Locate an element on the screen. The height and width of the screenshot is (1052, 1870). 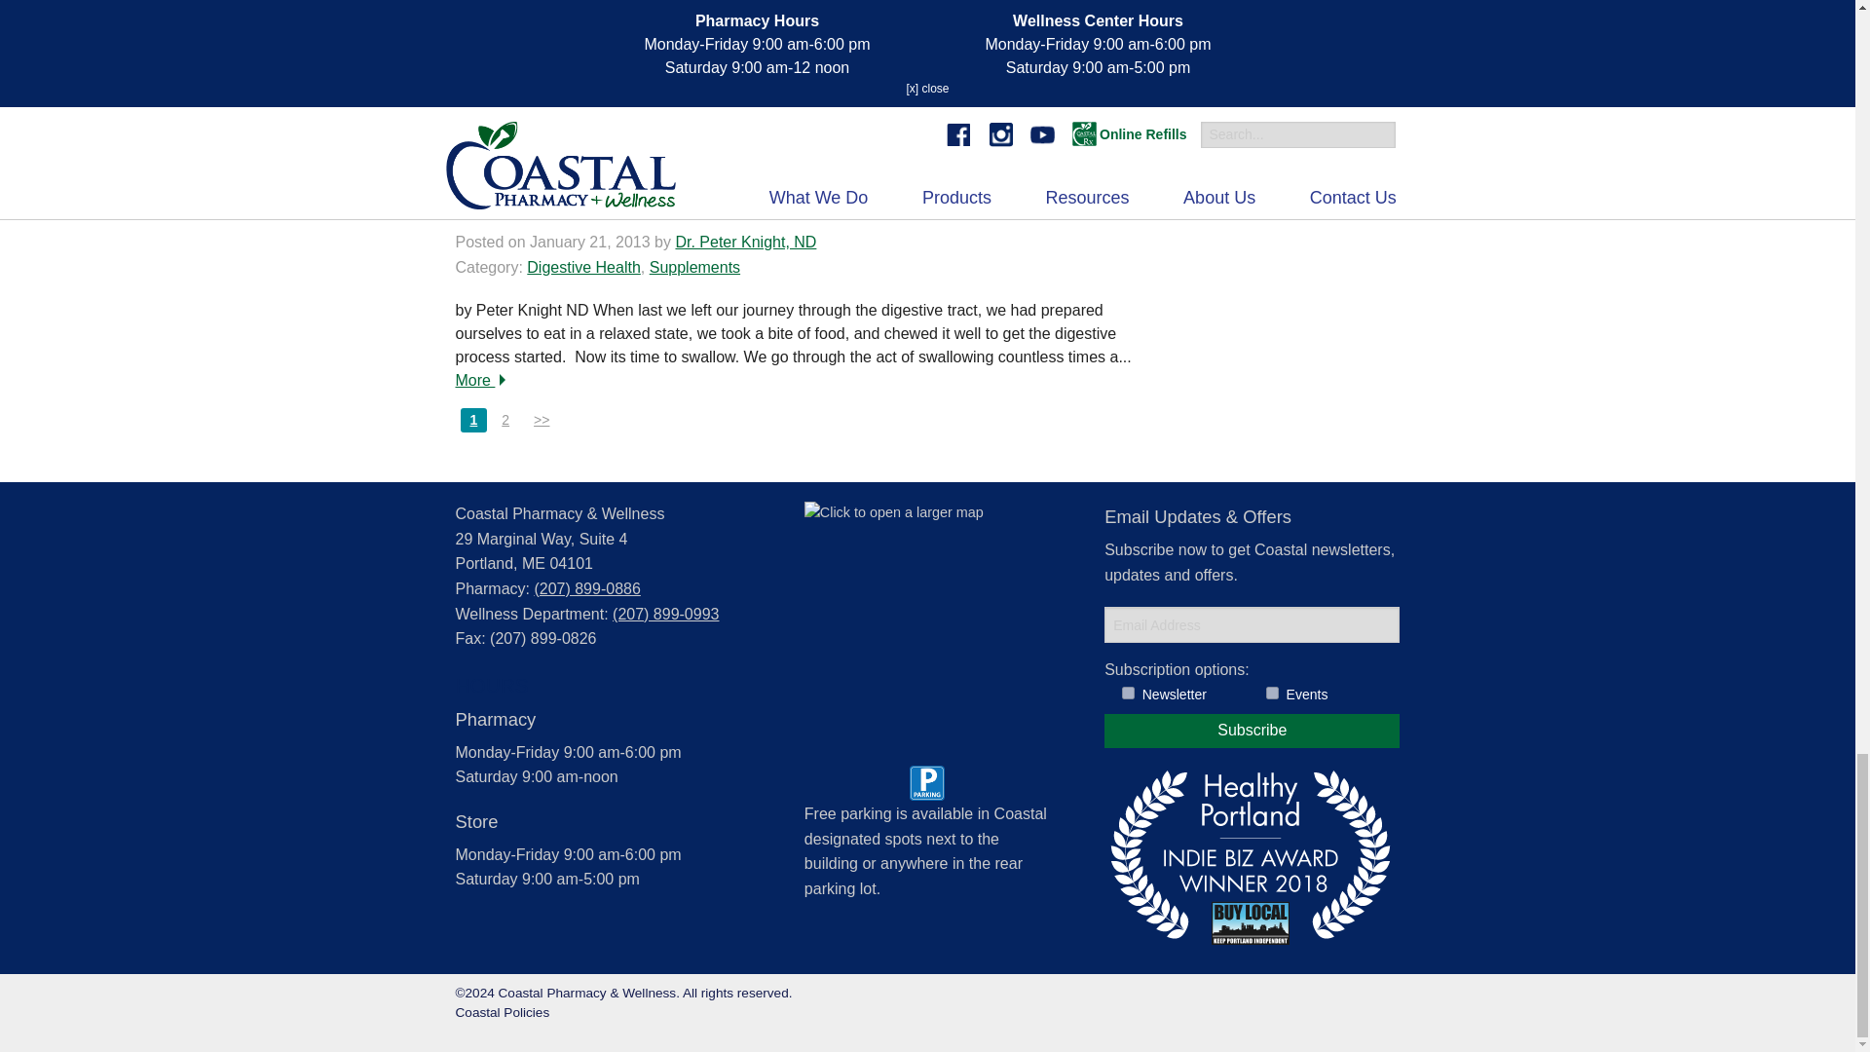
2 is located at coordinates (1272, 694).